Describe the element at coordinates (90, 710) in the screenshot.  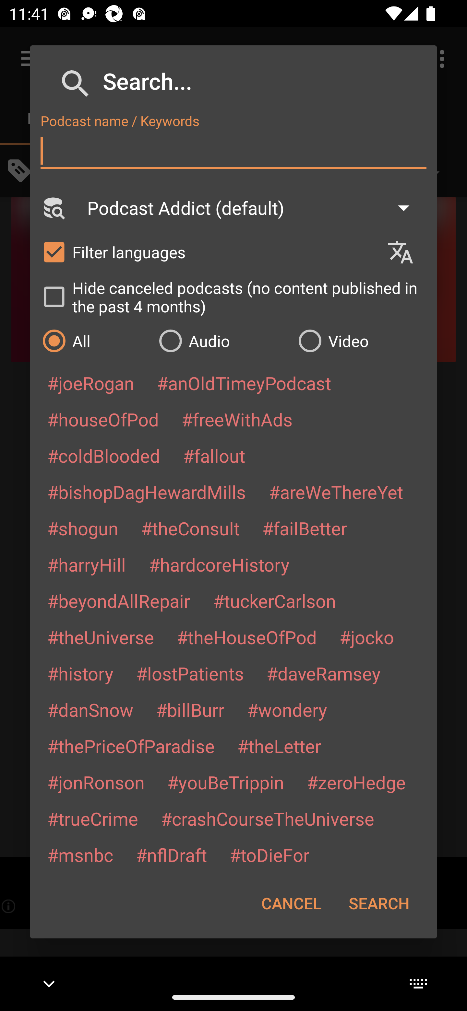
I see `#danSnow` at that location.